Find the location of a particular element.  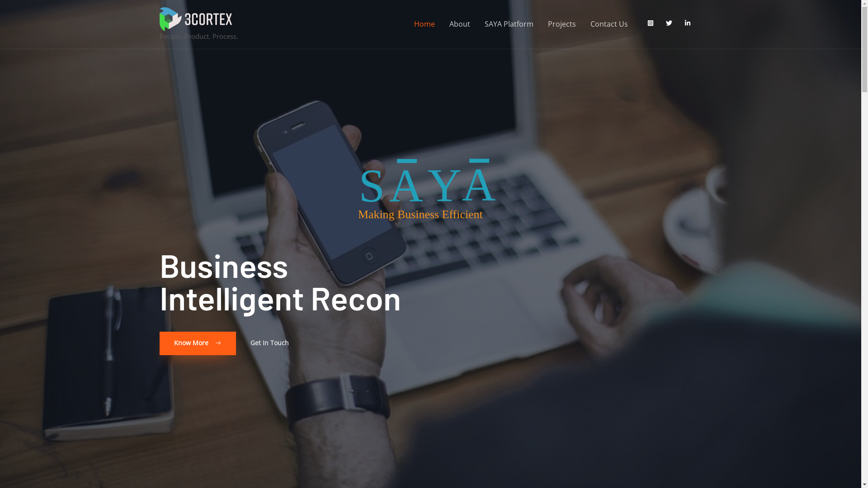

Know More is located at coordinates (197, 343).